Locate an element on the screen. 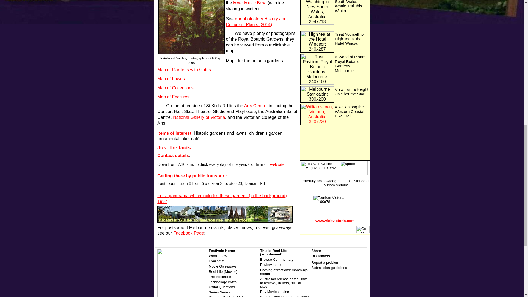 Image resolution: width=528 pixels, height=297 pixels. Victorian College of the Arts is located at coordinates (223, 120).